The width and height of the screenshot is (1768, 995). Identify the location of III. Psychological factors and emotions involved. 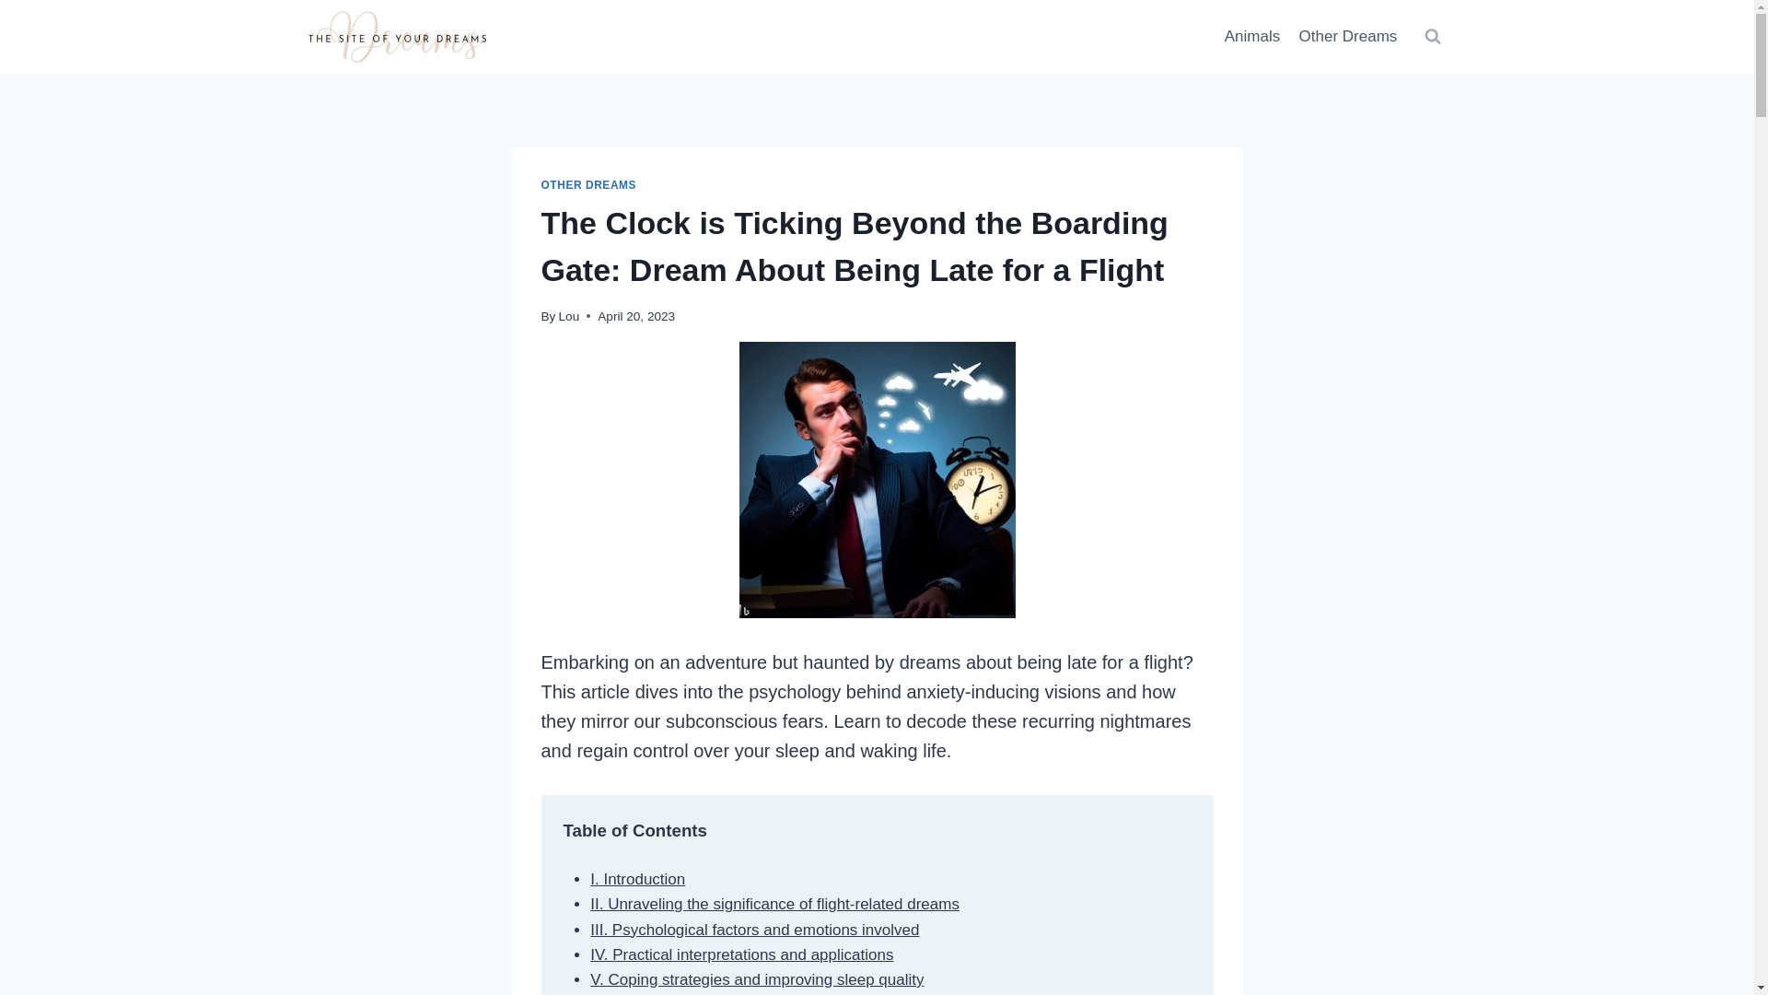
(755, 931).